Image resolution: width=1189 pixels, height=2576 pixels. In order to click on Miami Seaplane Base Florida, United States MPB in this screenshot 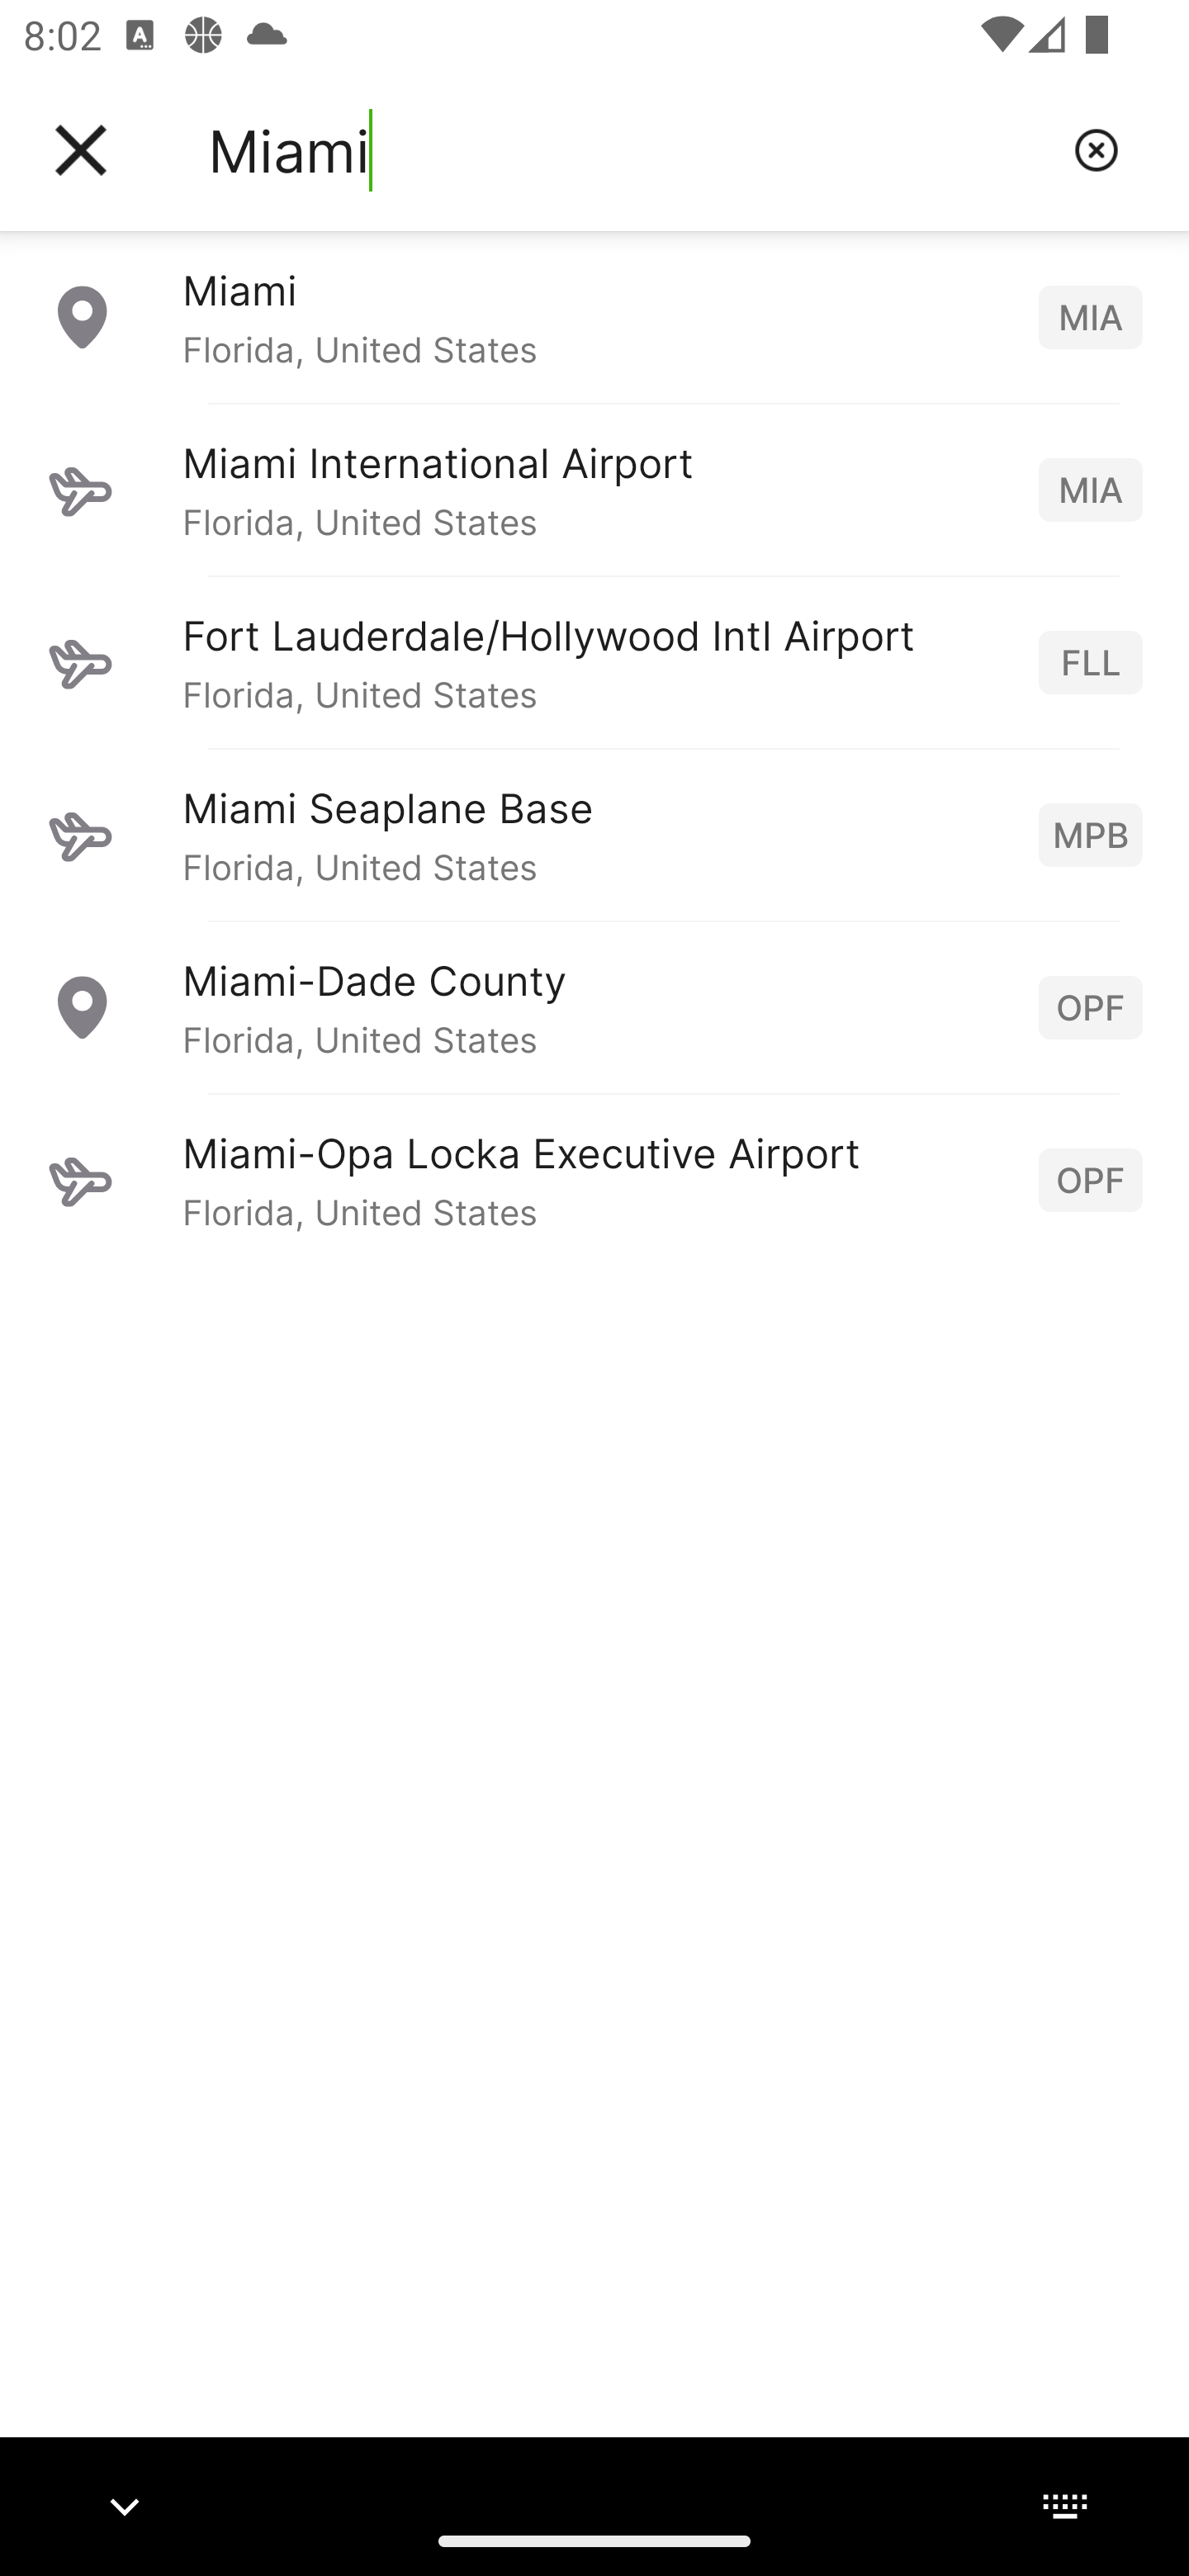, I will do `click(594, 834)`.